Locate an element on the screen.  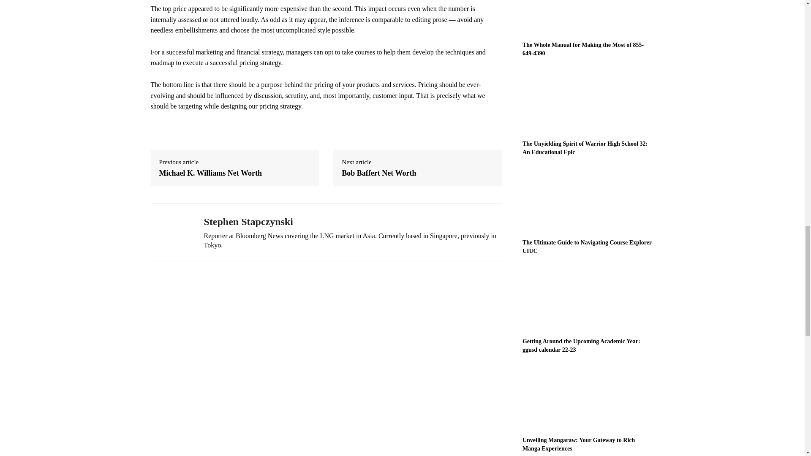
The Ultimate Guide to Navigating Course Explorer UIUC is located at coordinates (588, 200).